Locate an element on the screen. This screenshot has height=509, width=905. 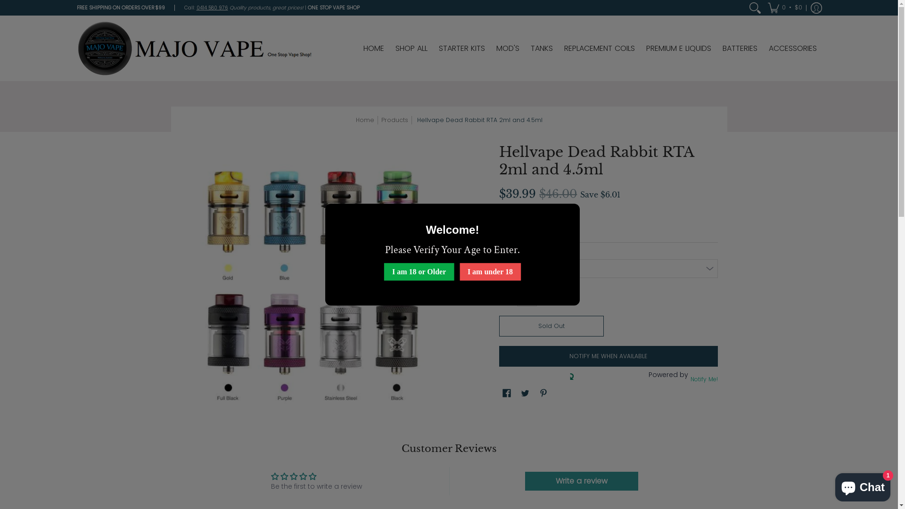
Shopify online store chat is located at coordinates (863, 485).